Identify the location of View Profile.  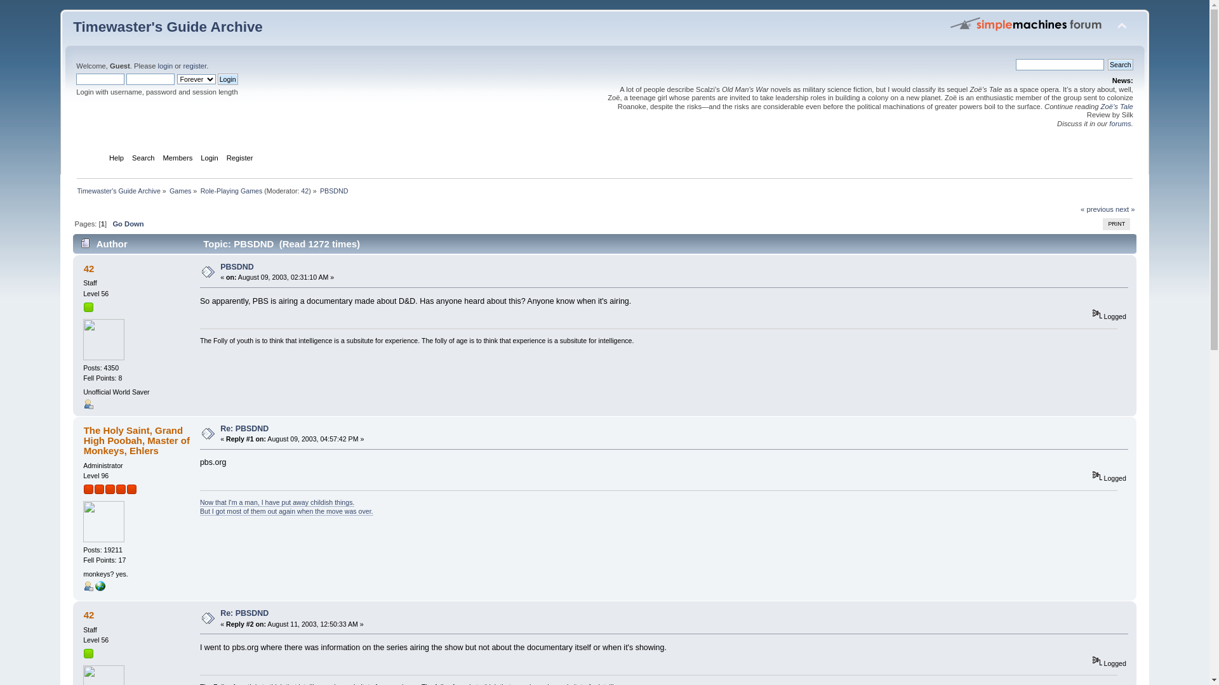
(88, 404).